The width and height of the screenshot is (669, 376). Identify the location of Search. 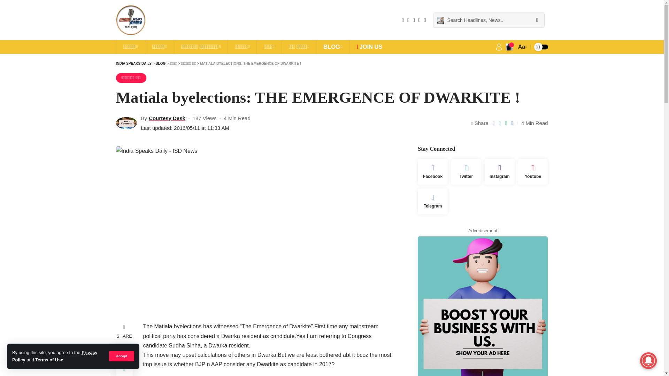
(537, 20).